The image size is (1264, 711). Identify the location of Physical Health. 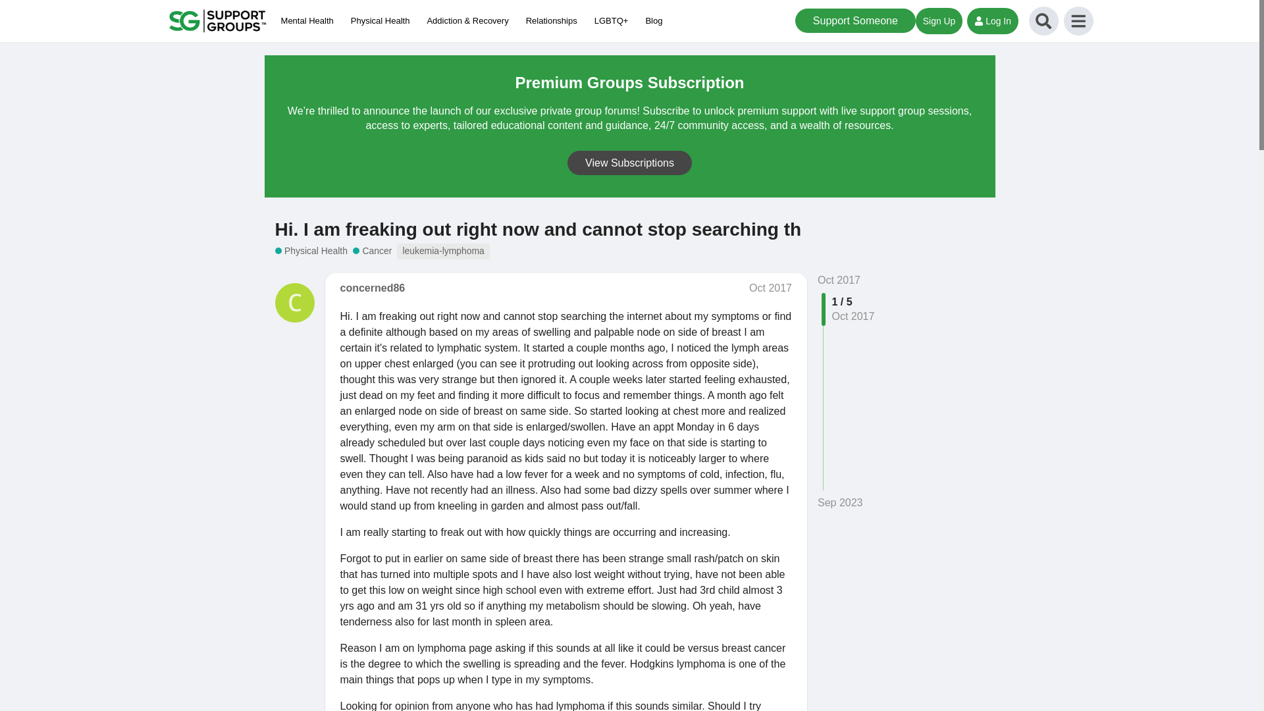
(311, 250).